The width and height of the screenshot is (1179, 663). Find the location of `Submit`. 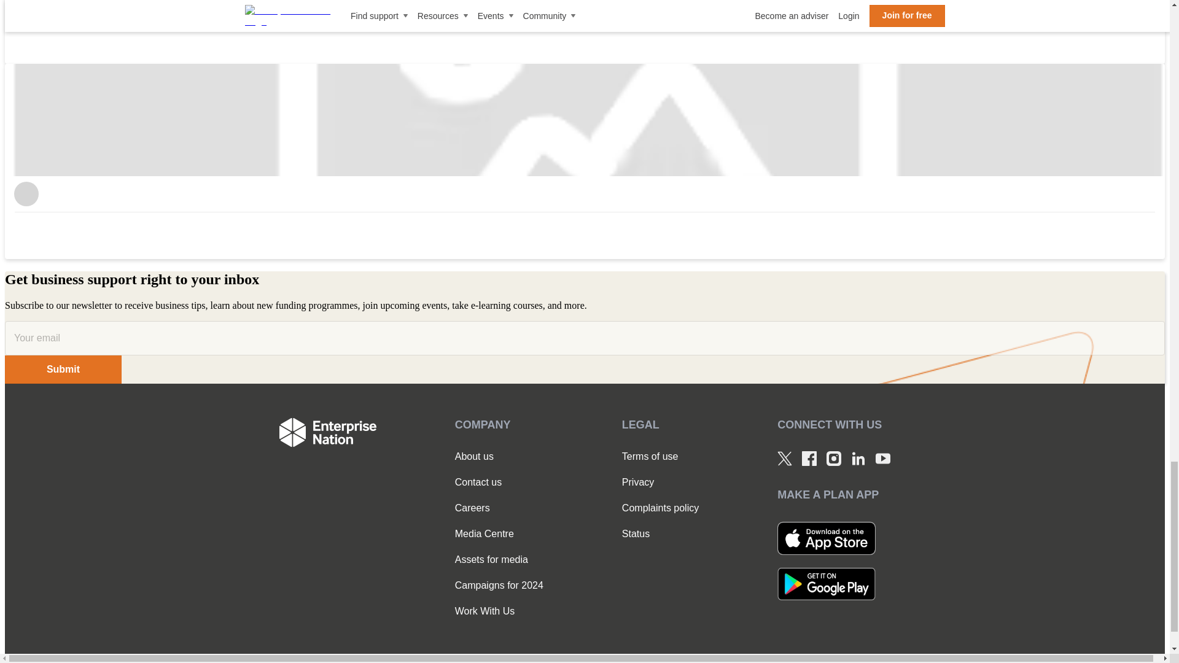

Submit is located at coordinates (63, 370).